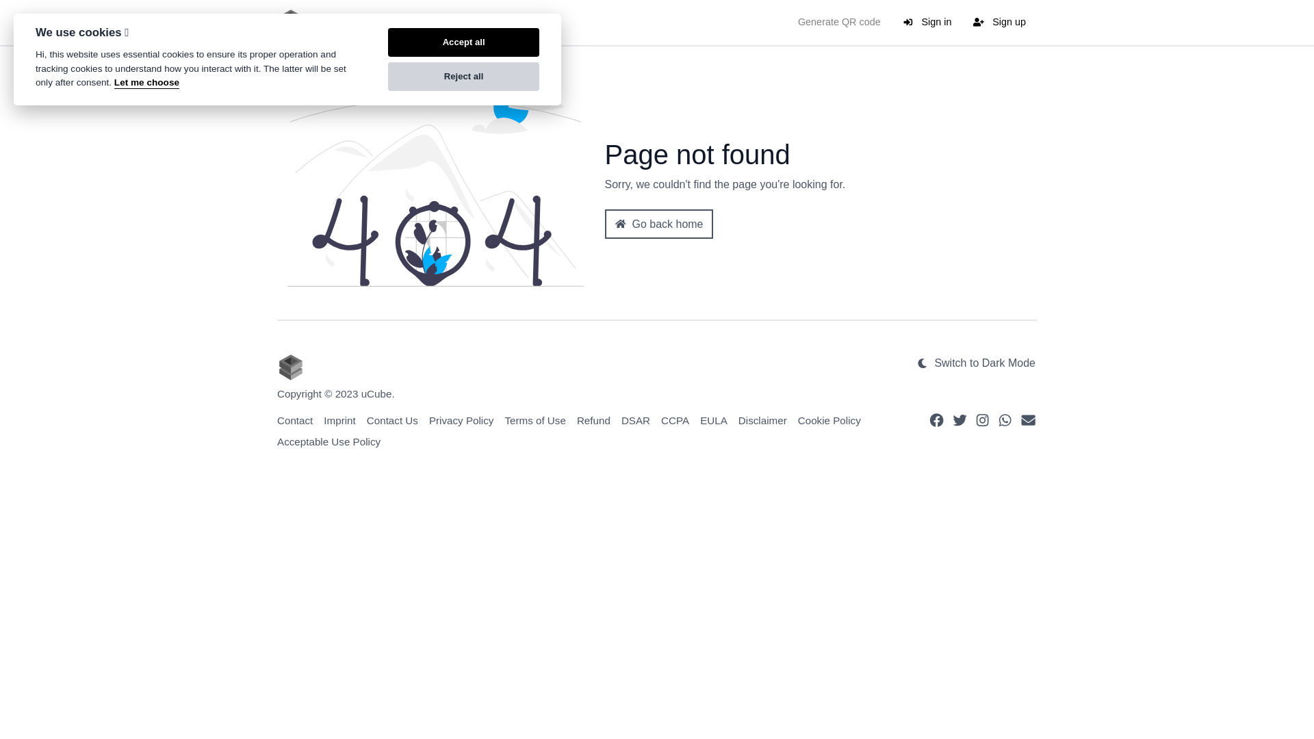  I want to click on Contact Us, so click(393, 420).